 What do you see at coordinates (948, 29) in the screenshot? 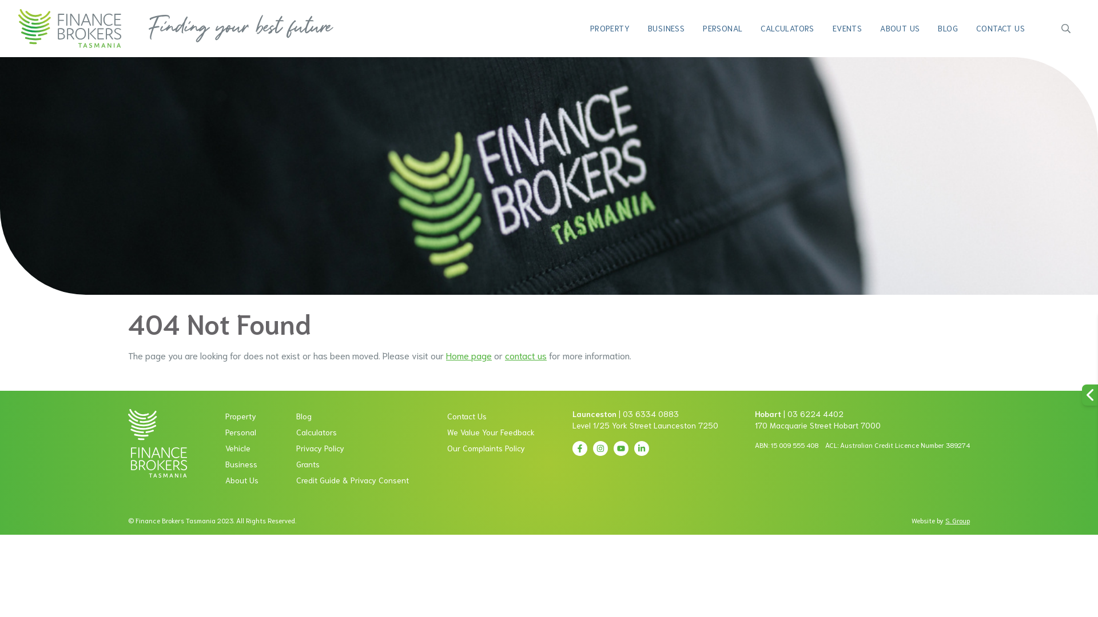
I see `BLOG` at bounding box center [948, 29].